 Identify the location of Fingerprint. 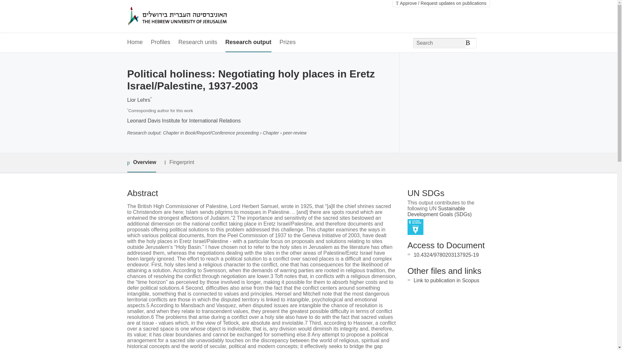
(179, 163).